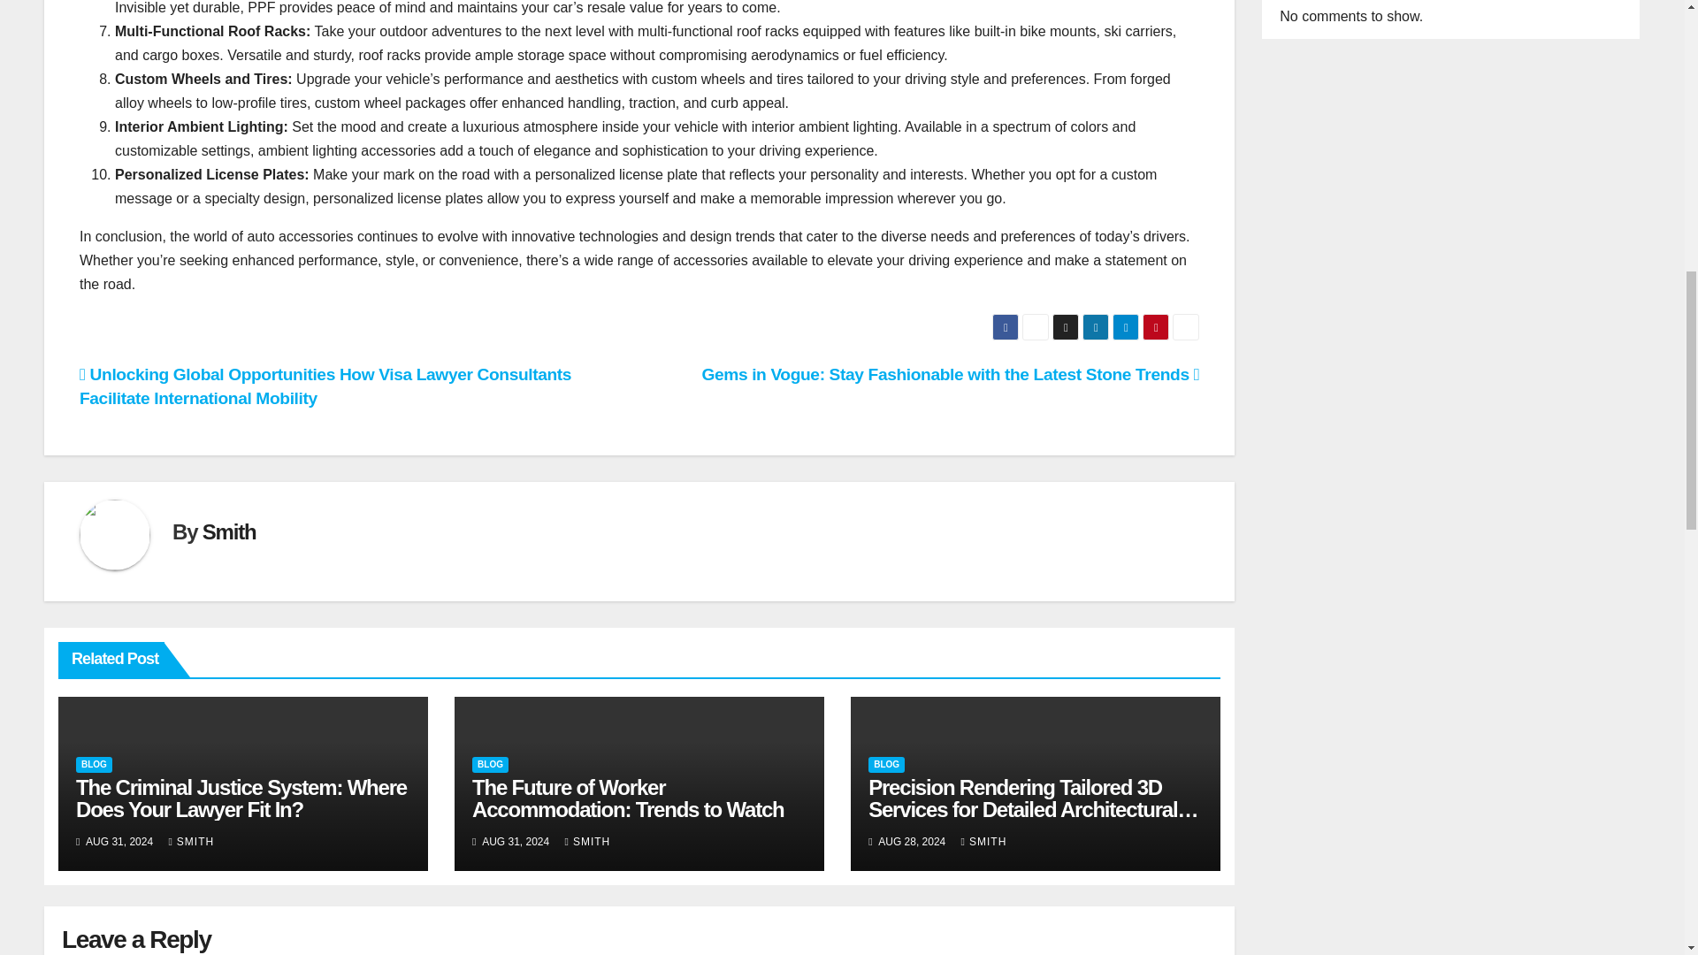 The width and height of the screenshot is (1698, 955). I want to click on SMITH, so click(588, 842).